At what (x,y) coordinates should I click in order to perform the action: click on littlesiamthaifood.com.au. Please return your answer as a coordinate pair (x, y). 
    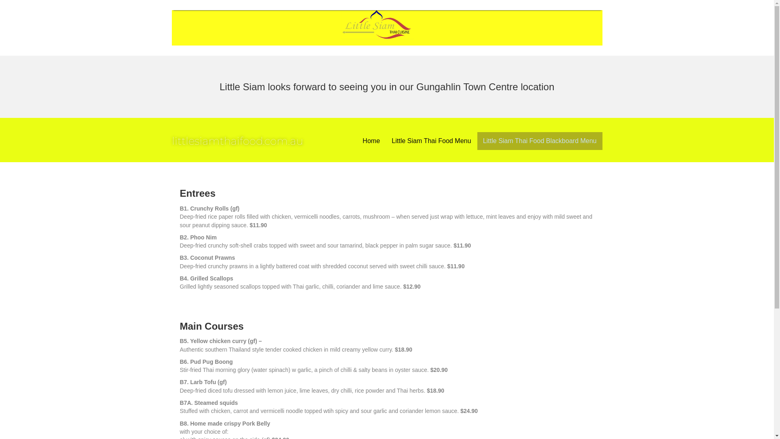
    Looking at the image, I should click on (237, 141).